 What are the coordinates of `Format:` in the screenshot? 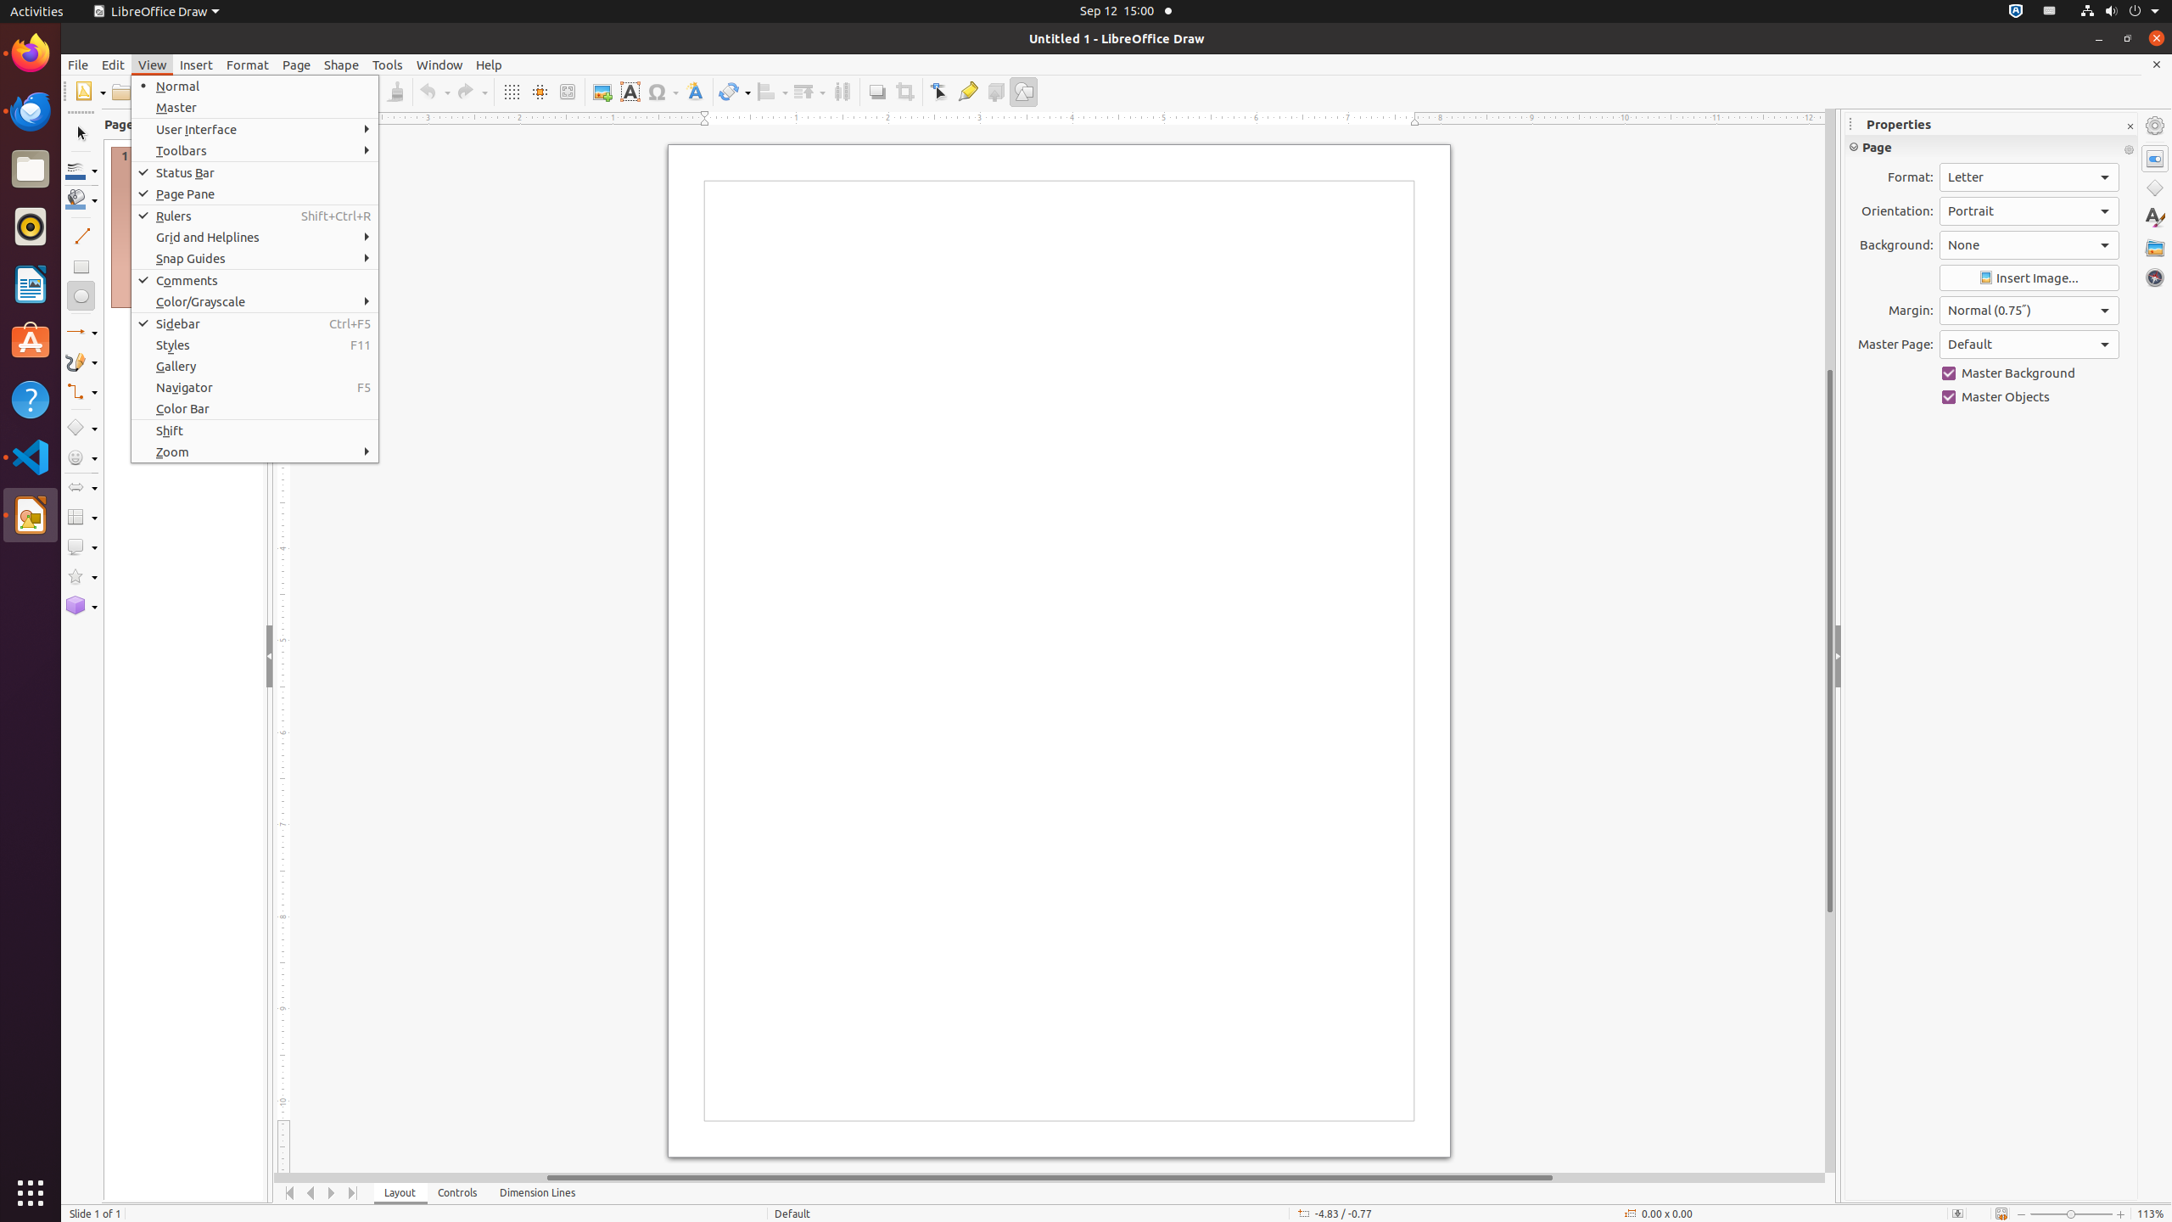 It's located at (2029, 177).